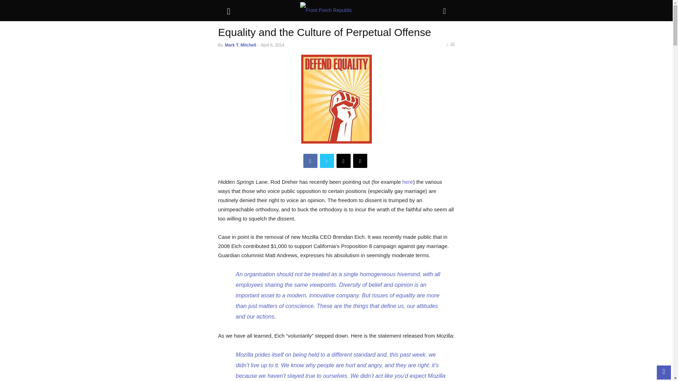 The image size is (678, 381). Describe the element at coordinates (408, 181) in the screenshot. I see `here` at that location.